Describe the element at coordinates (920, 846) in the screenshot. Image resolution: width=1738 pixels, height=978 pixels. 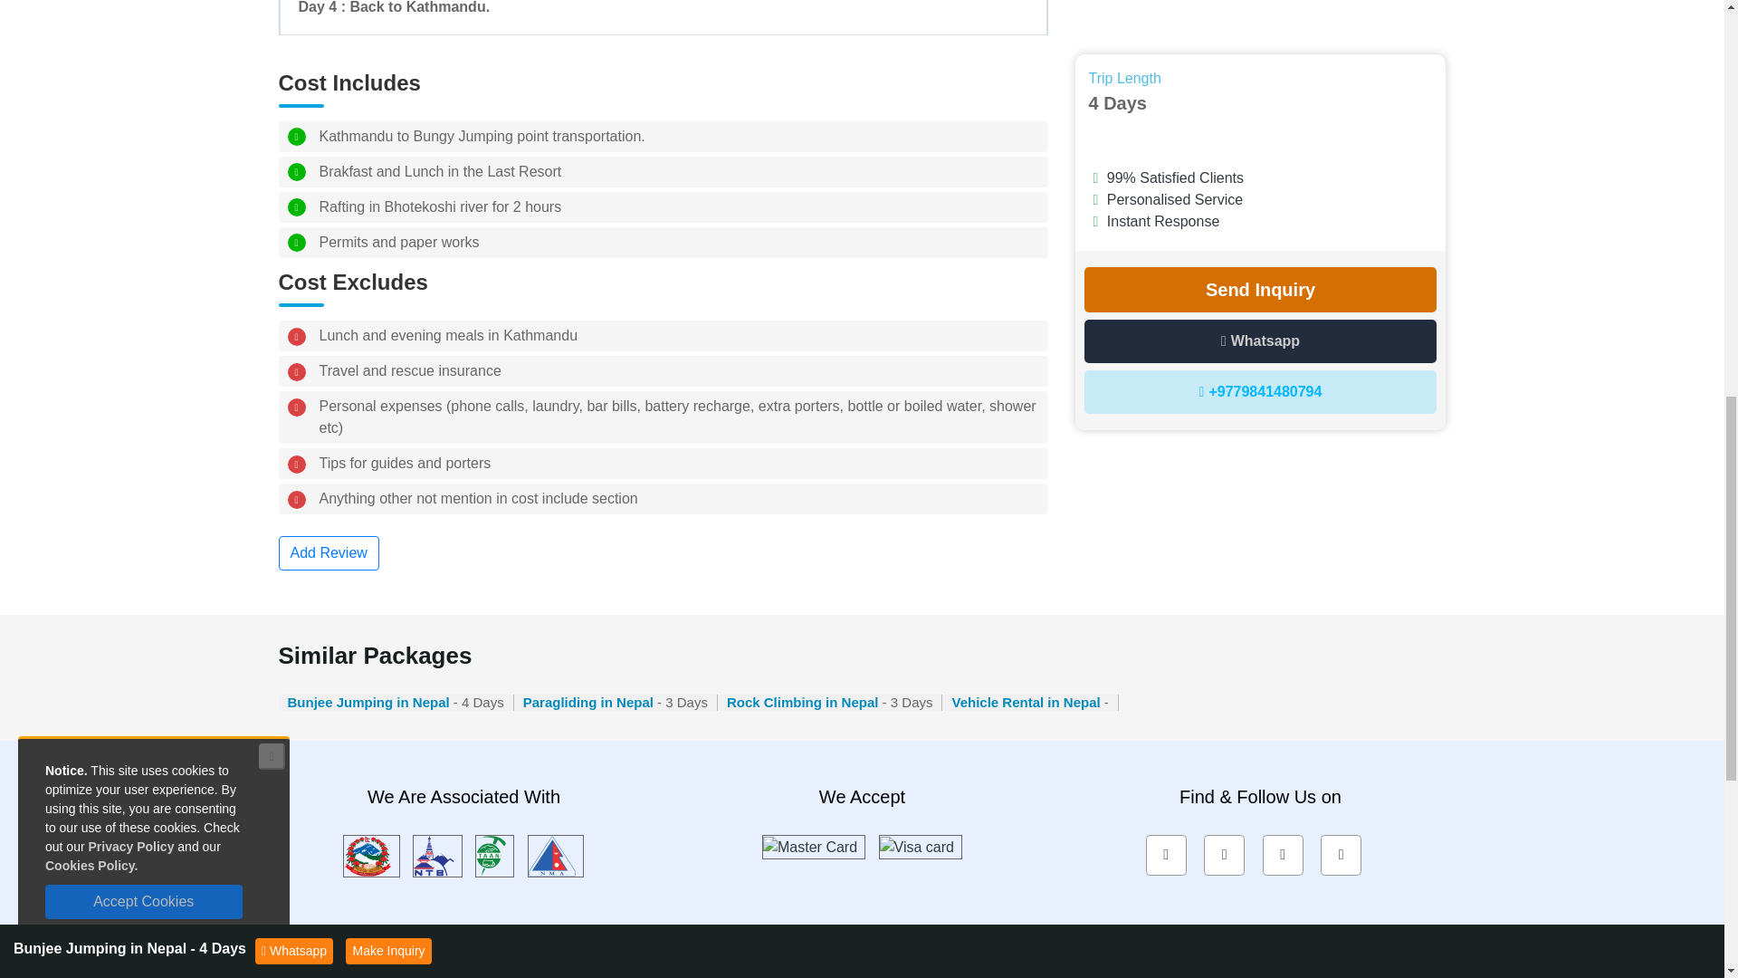
I see `Visa card` at that location.